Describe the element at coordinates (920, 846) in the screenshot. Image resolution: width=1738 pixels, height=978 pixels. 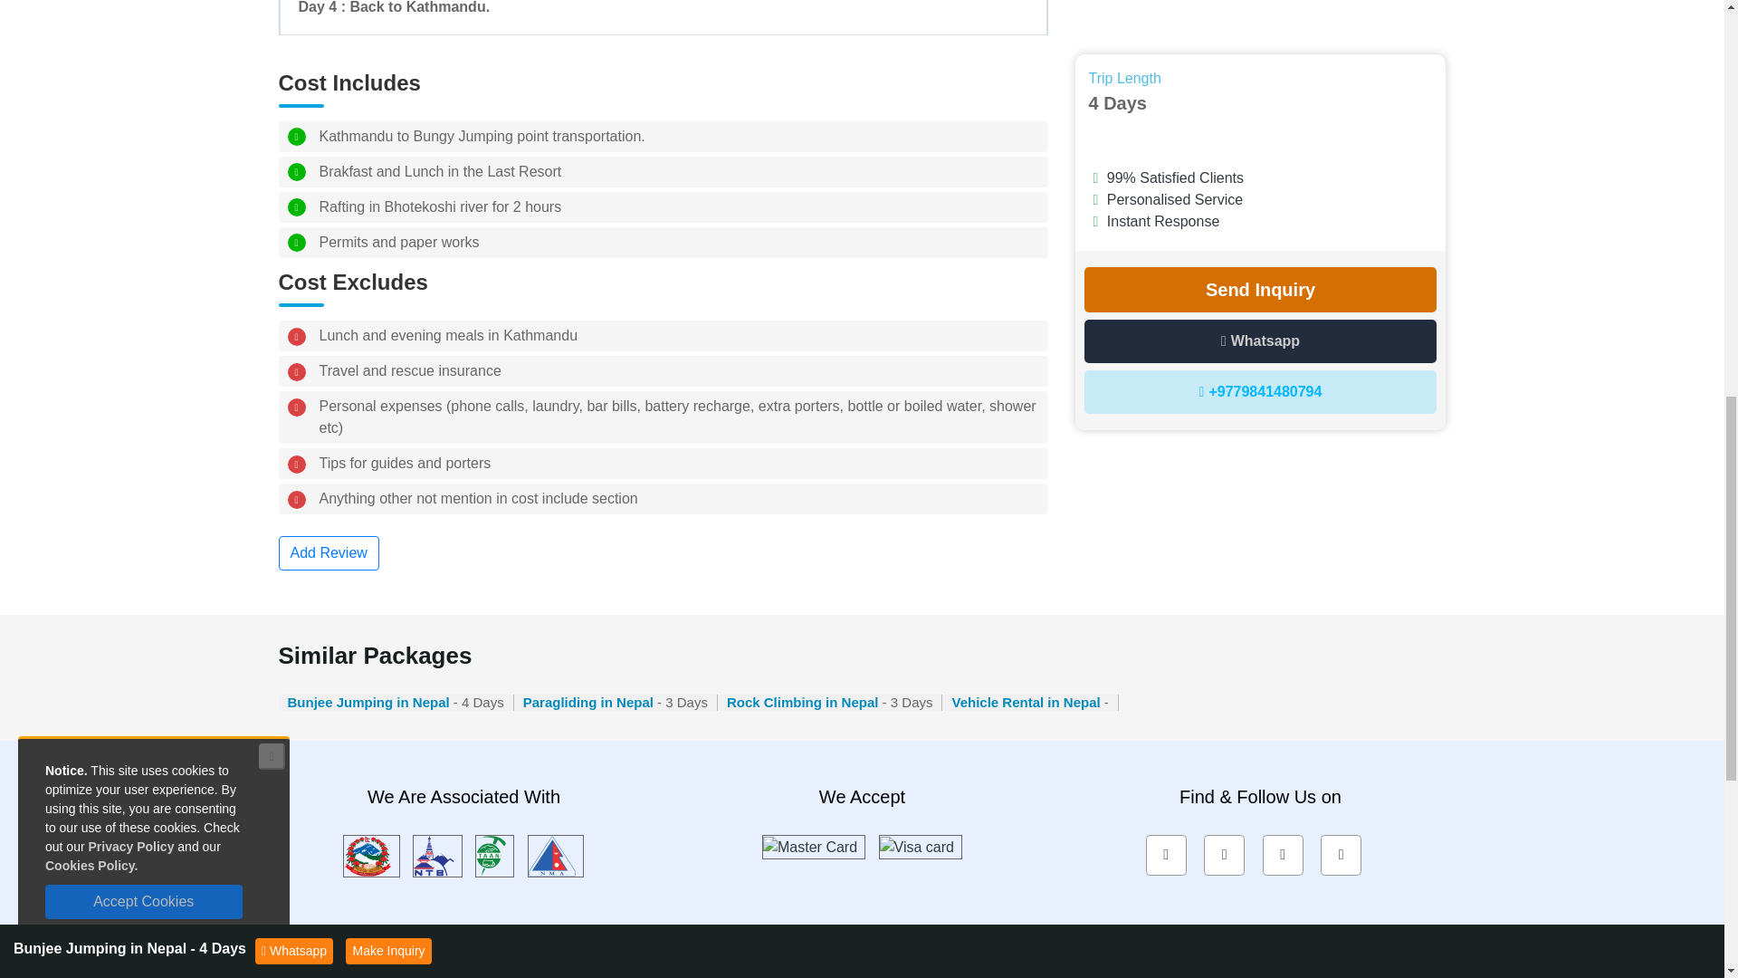
I see `Visa card` at that location.